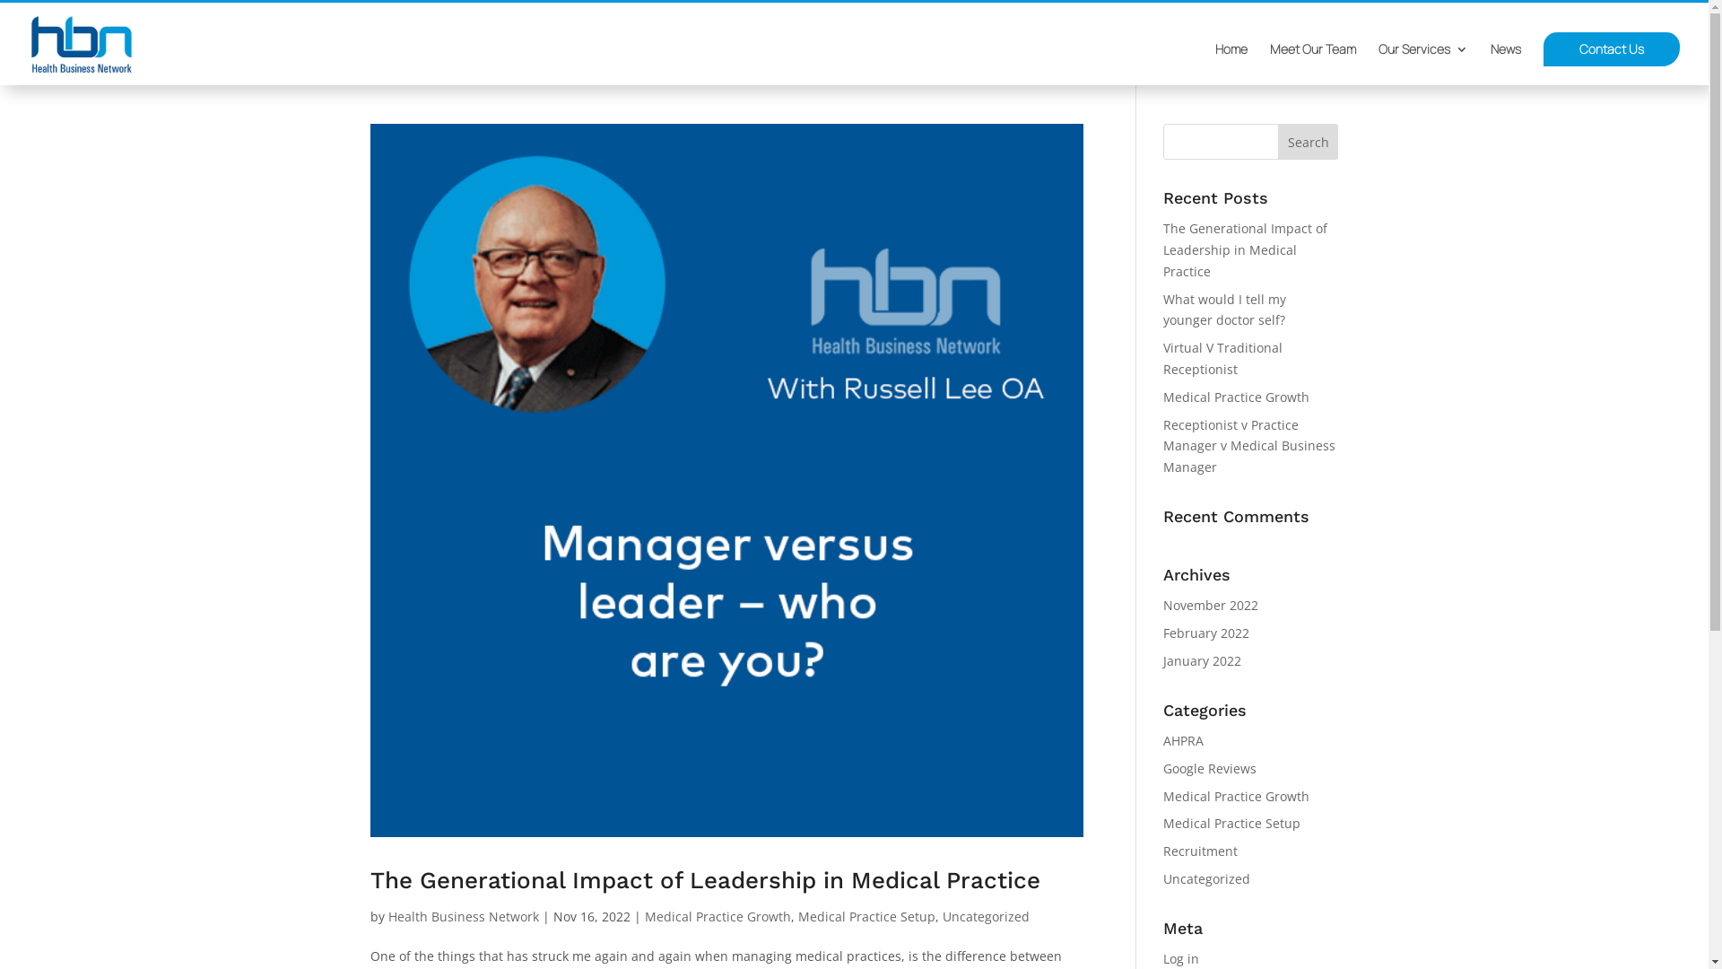  Describe the element at coordinates (1207, 879) in the screenshot. I see `Uncategorized` at that location.